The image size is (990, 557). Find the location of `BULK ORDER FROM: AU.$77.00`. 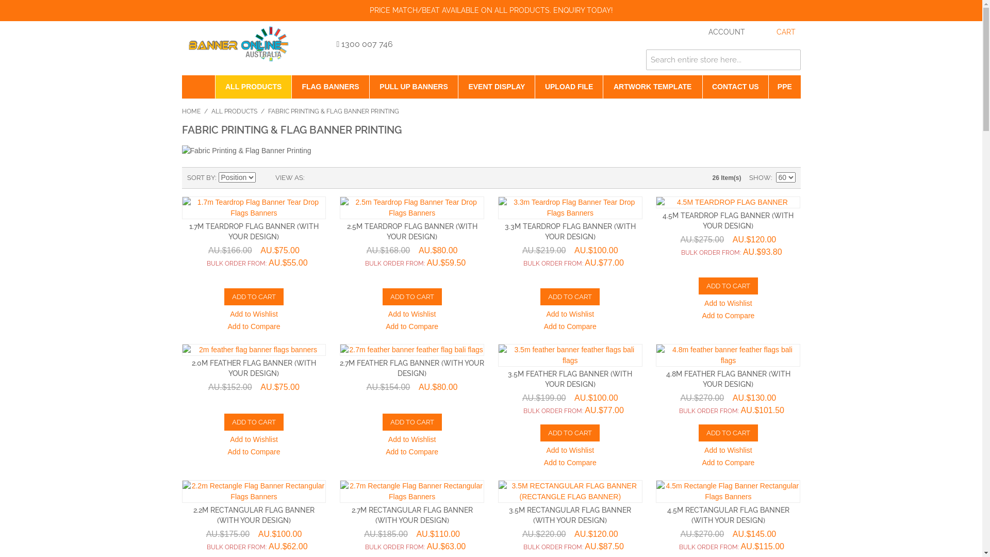

BULK ORDER FROM: AU.$77.00 is located at coordinates (570, 411).